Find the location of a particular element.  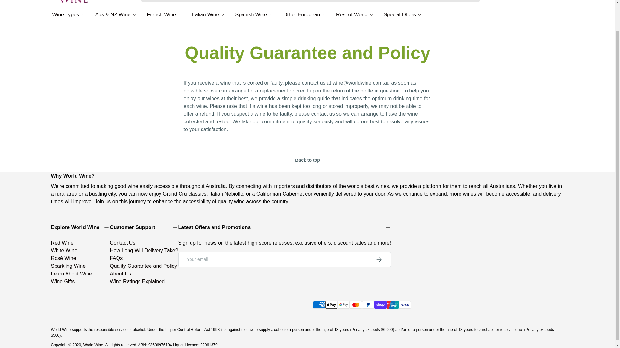

Search is located at coordinates (148, 1).